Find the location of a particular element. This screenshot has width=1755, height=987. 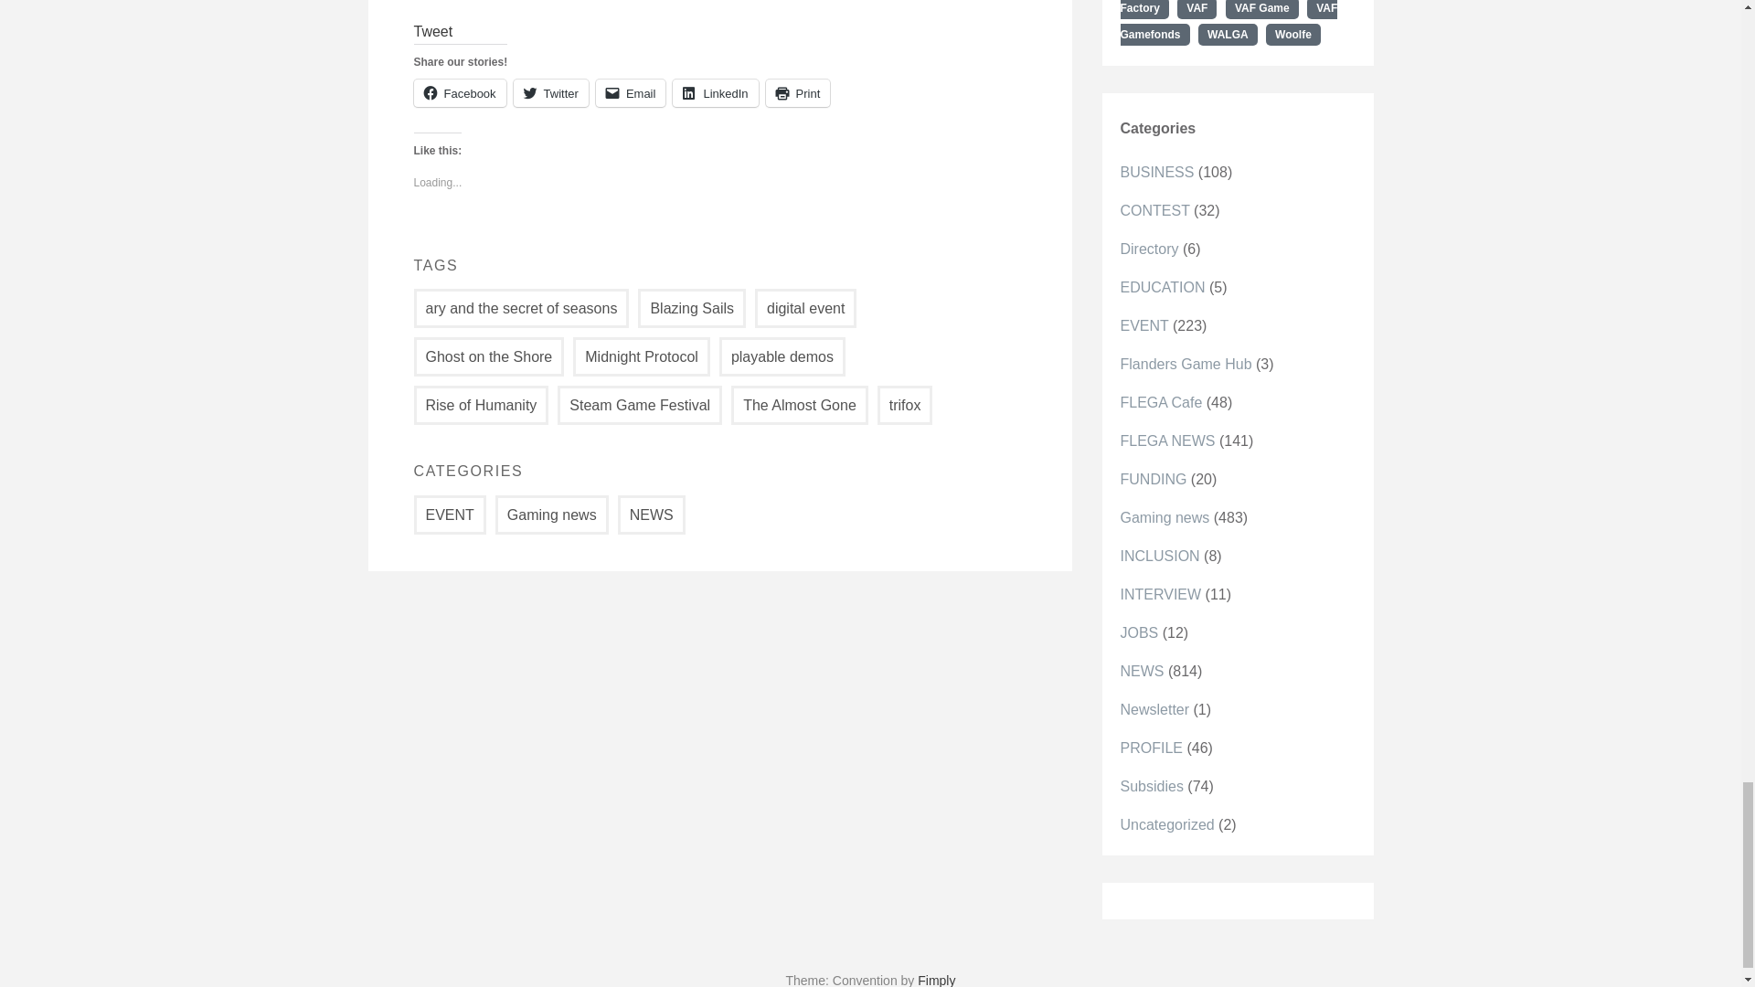

digital event is located at coordinates (804, 308).